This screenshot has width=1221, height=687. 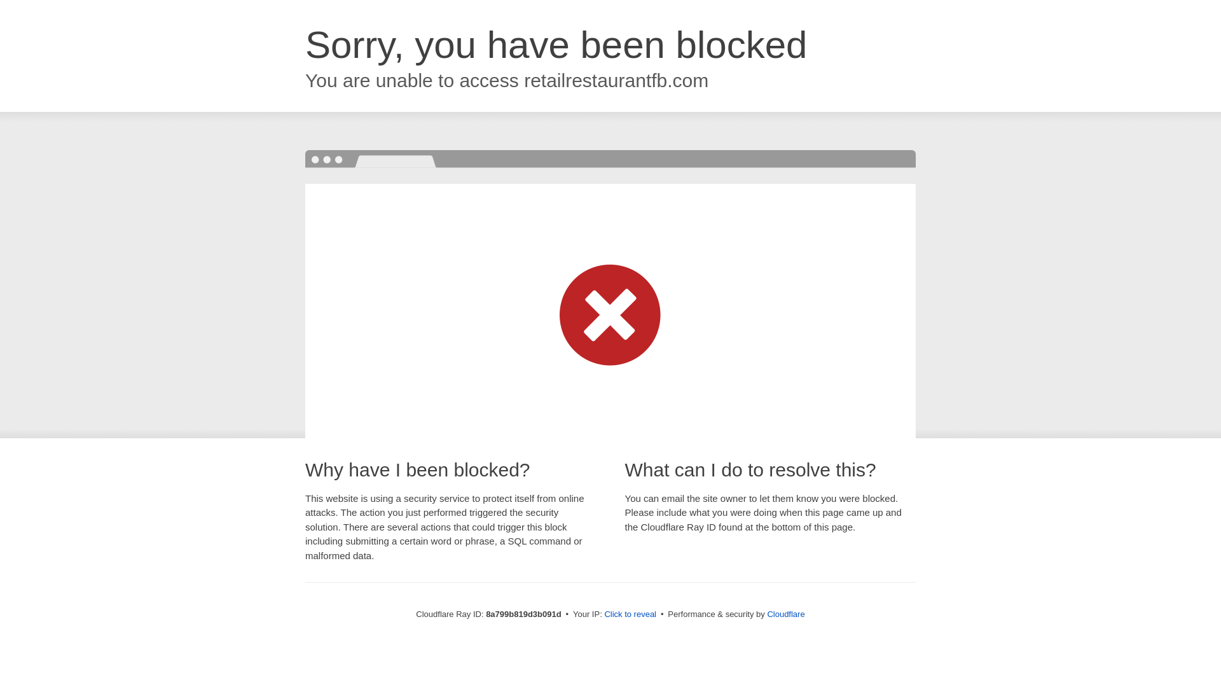 I want to click on Click to reveal, so click(x=630, y=614).